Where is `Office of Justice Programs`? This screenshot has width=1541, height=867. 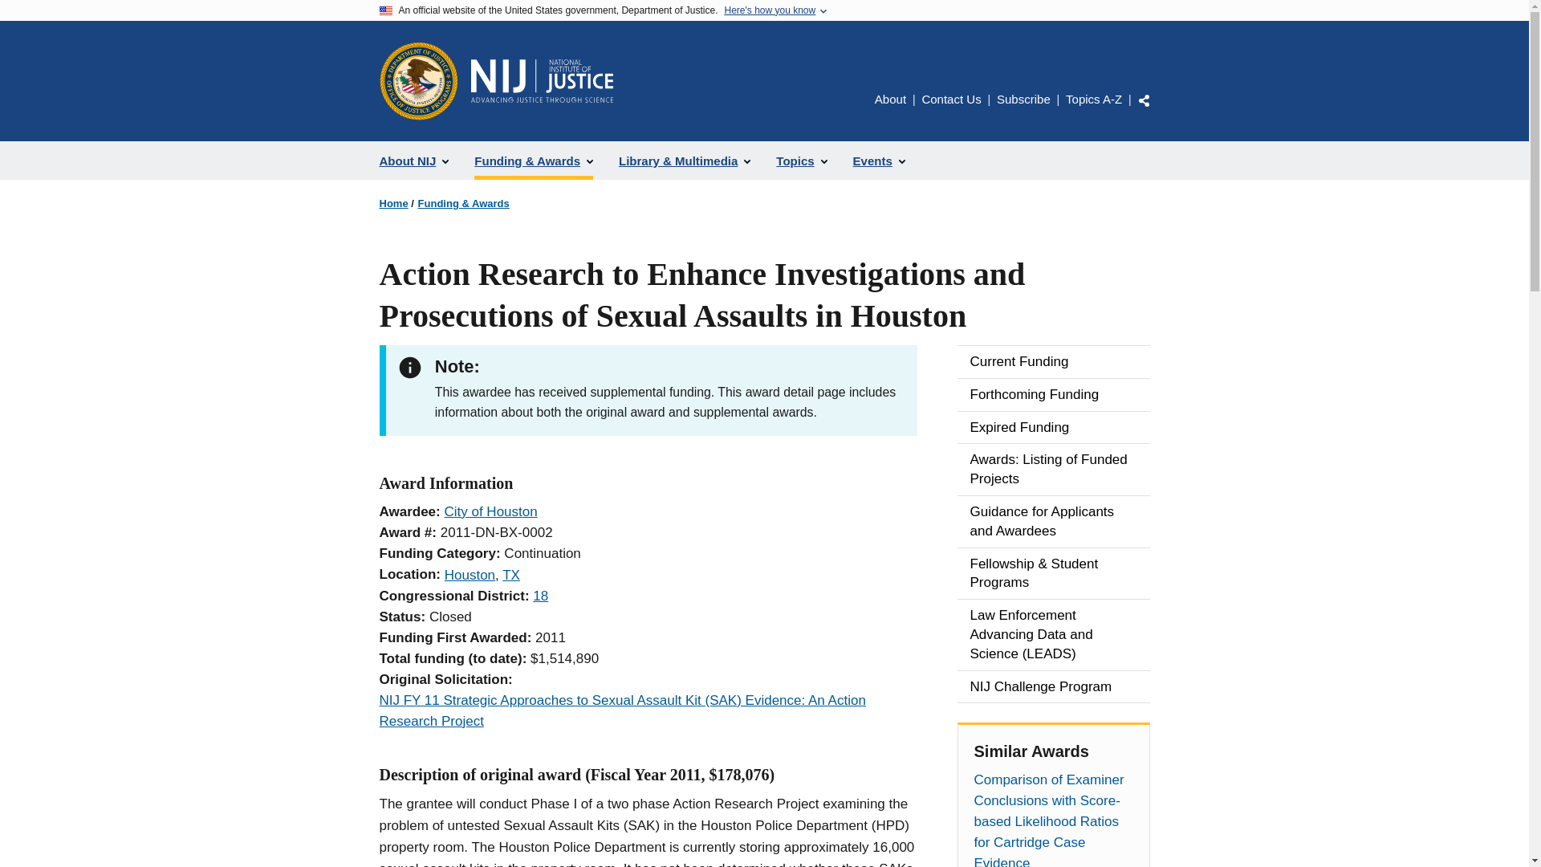
Office of Justice Programs is located at coordinates (418, 80).